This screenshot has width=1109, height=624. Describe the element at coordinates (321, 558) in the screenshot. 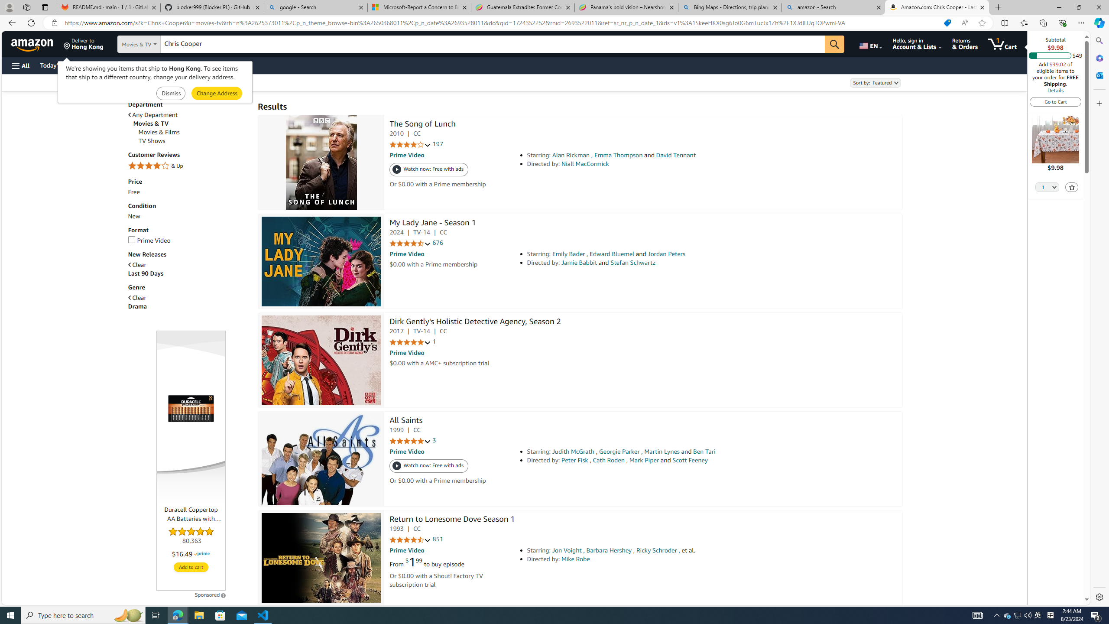

I see `Return to Lonesome Dove Season 1` at that location.